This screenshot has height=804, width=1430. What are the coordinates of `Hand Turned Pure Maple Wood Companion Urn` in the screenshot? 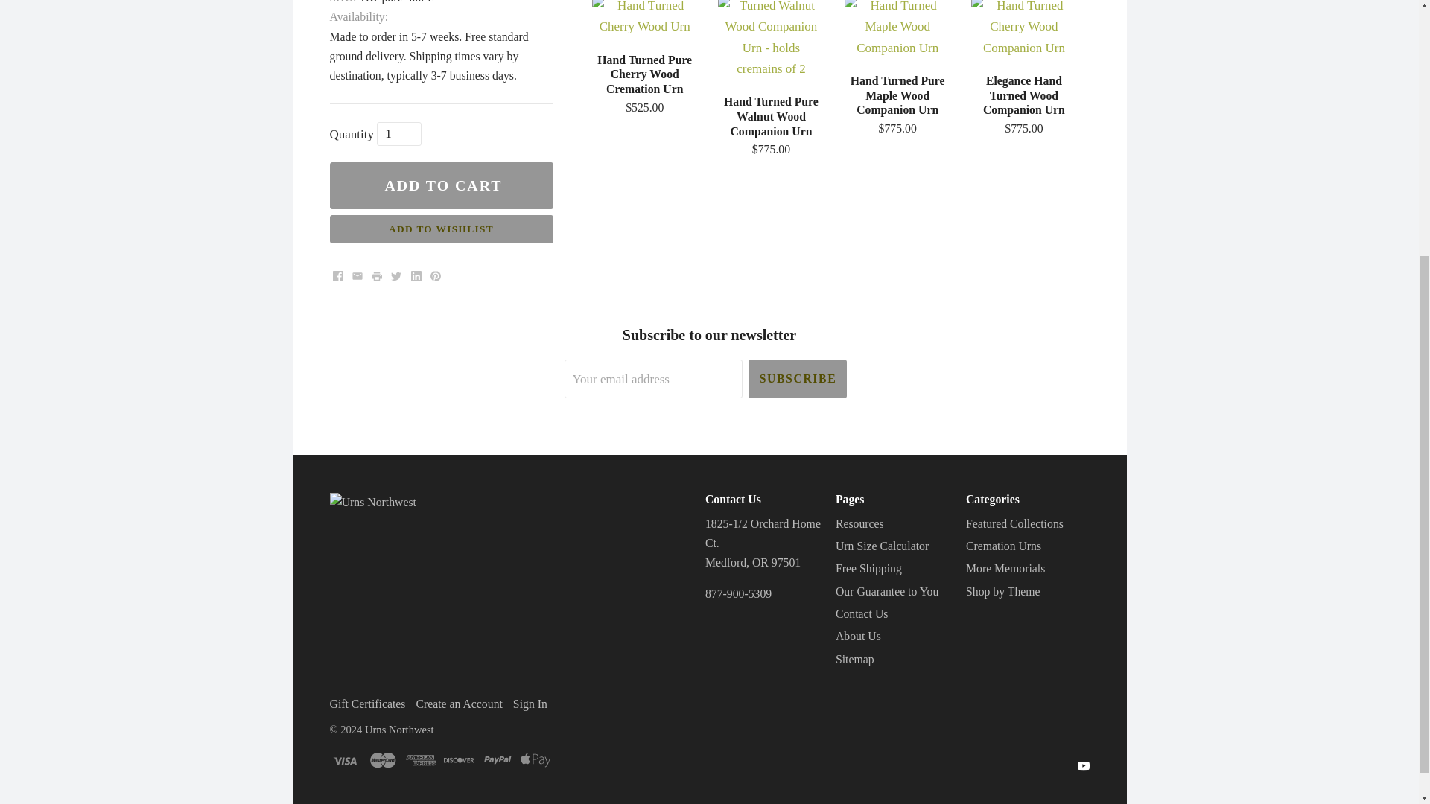 It's located at (897, 106).